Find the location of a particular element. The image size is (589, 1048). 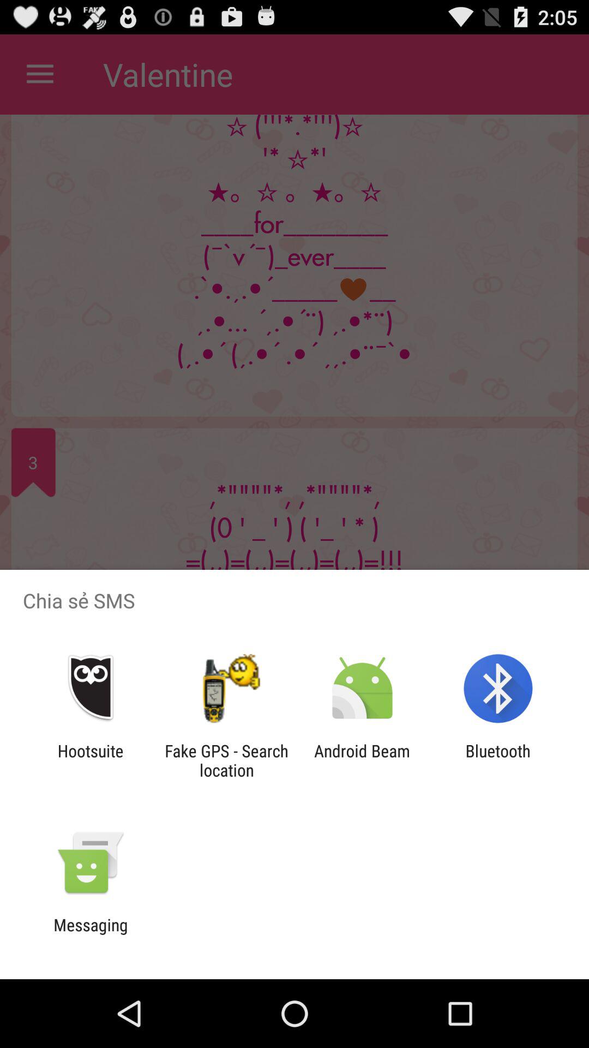

launch bluetooth is located at coordinates (497, 760).